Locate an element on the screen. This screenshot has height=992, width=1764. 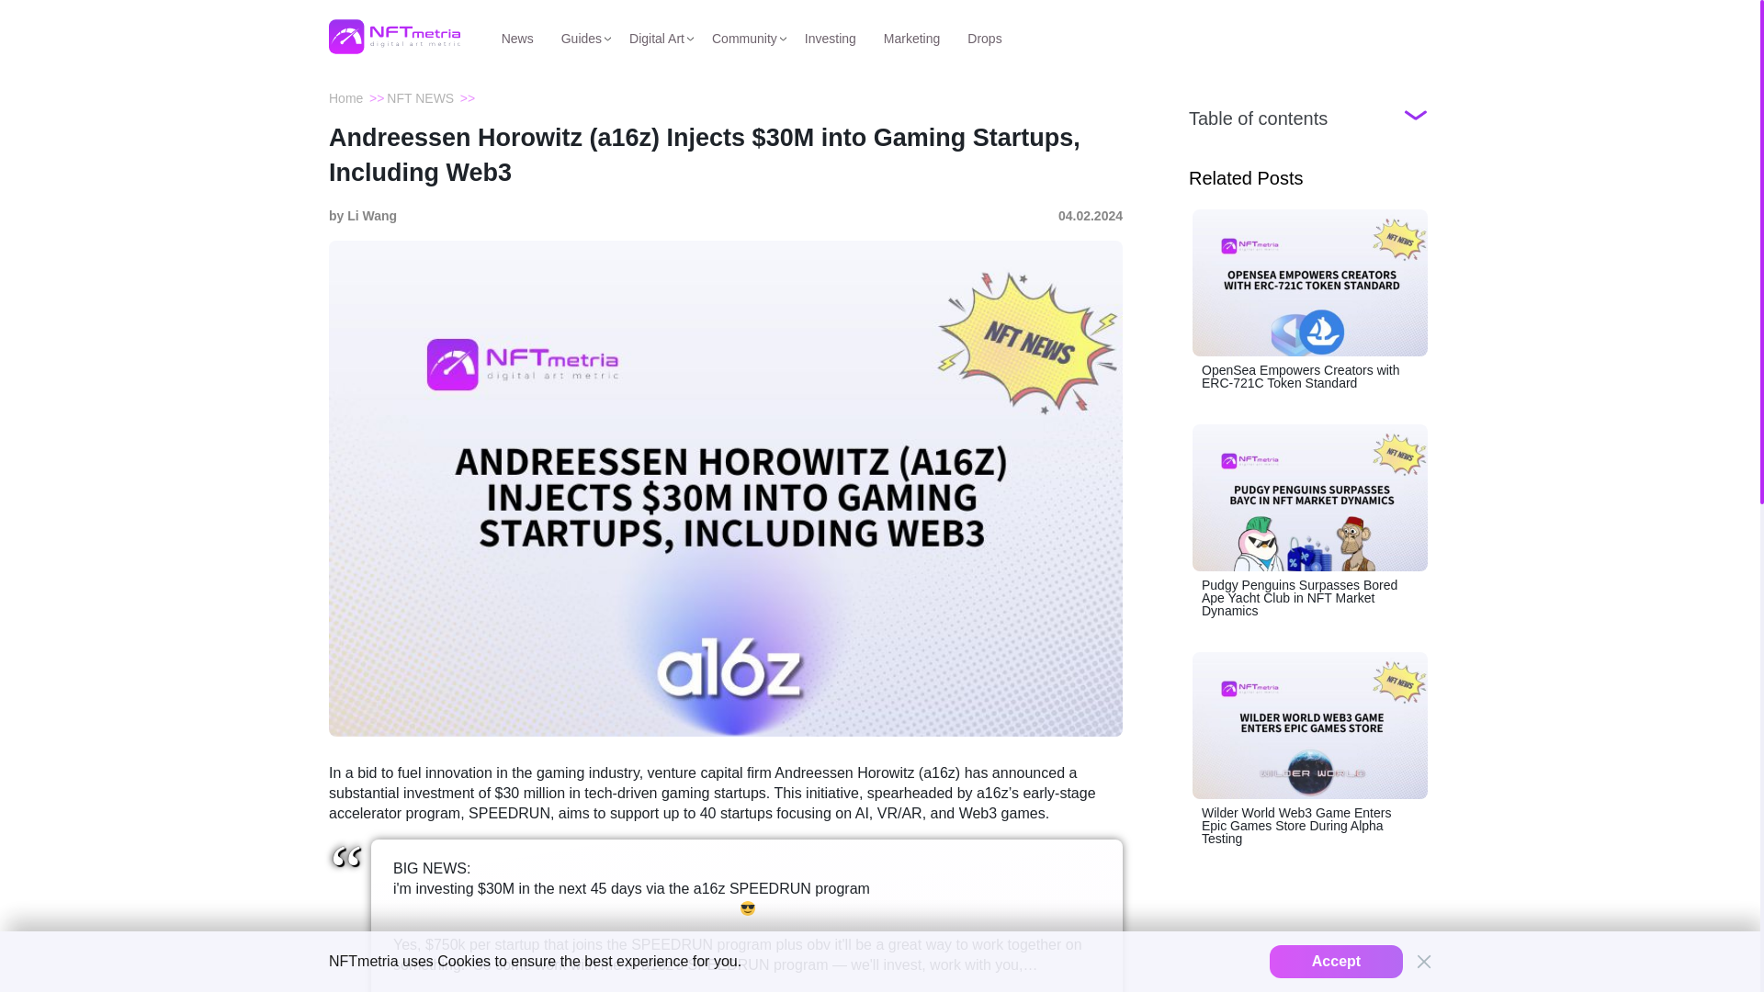
Author's is located at coordinates (362, 216).